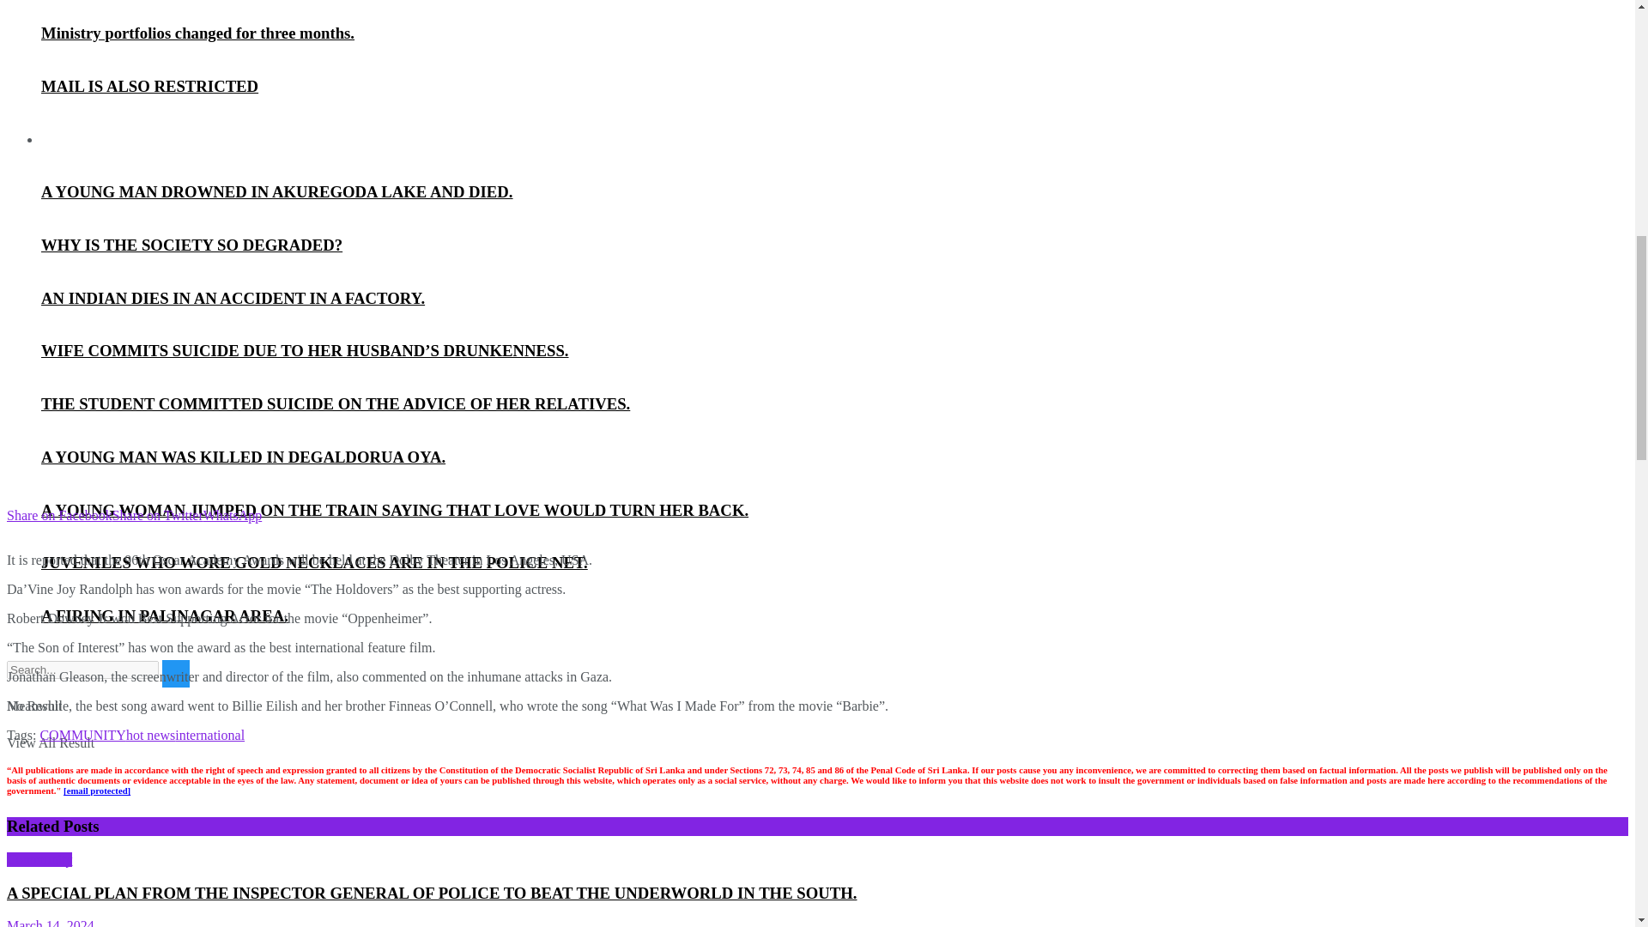 The width and height of the screenshot is (1648, 927). I want to click on A YOUNG MAN DROWNED IN AKUREGODA LAKE AND DIED., so click(276, 191).